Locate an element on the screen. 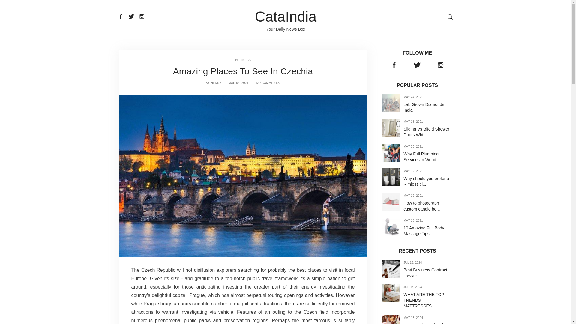  Sliding Vs Bifold Shower Doors Whi... is located at coordinates (426, 132).